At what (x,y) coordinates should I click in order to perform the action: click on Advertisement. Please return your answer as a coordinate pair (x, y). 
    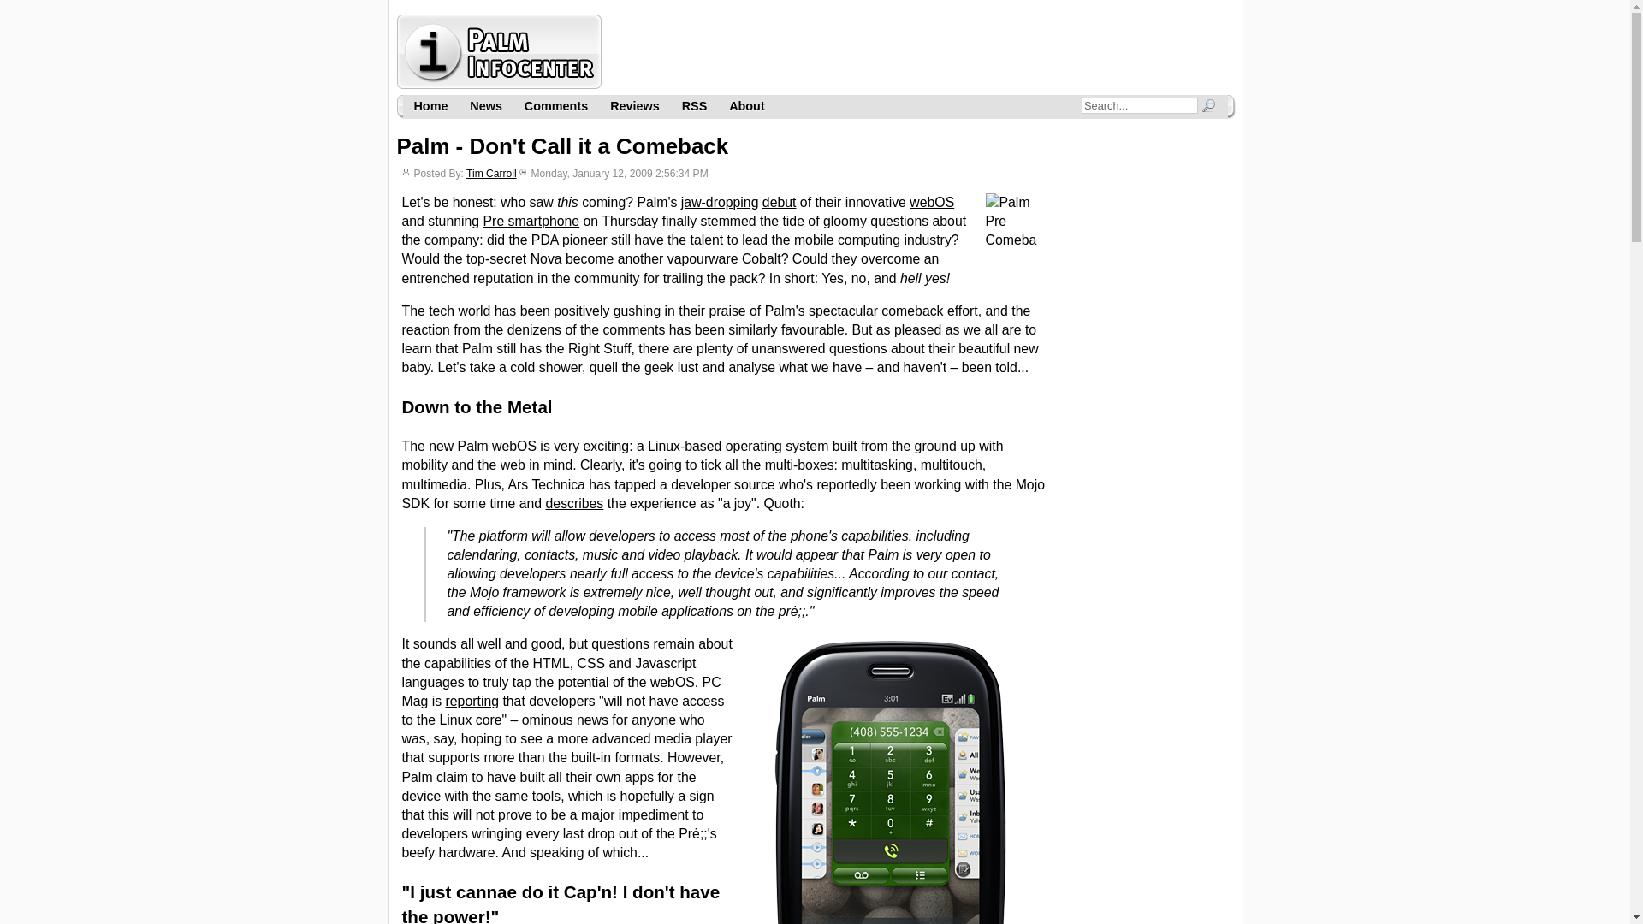
    Looking at the image, I should click on (921, 51).